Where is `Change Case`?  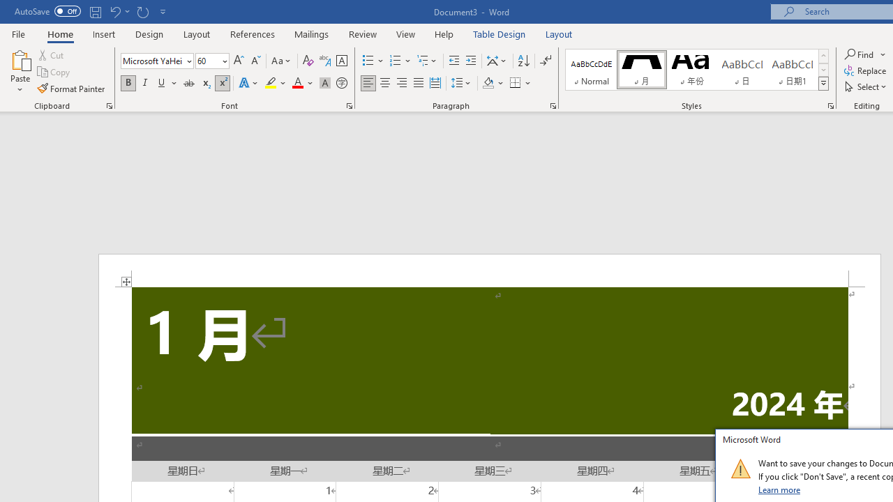 Change Case is located at coordinates (282, 61).